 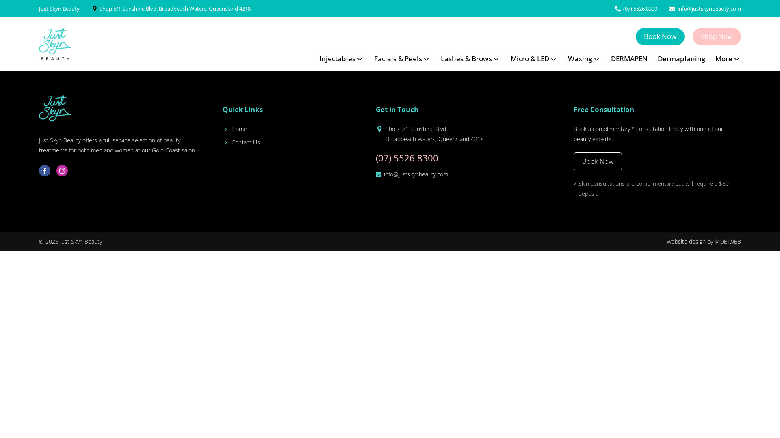 What do you see at coordinates (660, 36) in the screenshot?
I see `Book Now` at bounding box center [660, 36].